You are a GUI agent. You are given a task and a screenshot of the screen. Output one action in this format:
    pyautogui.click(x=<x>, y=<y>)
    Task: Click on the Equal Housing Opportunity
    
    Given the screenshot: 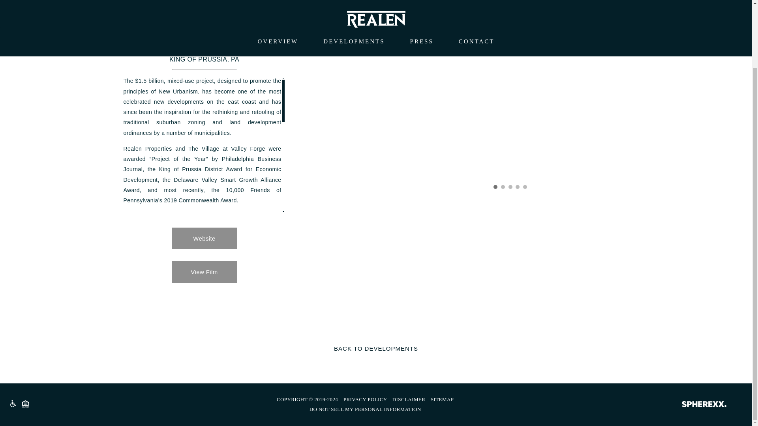 What is the action you would take?
    pyautogui.click(x=25, y=404)
    